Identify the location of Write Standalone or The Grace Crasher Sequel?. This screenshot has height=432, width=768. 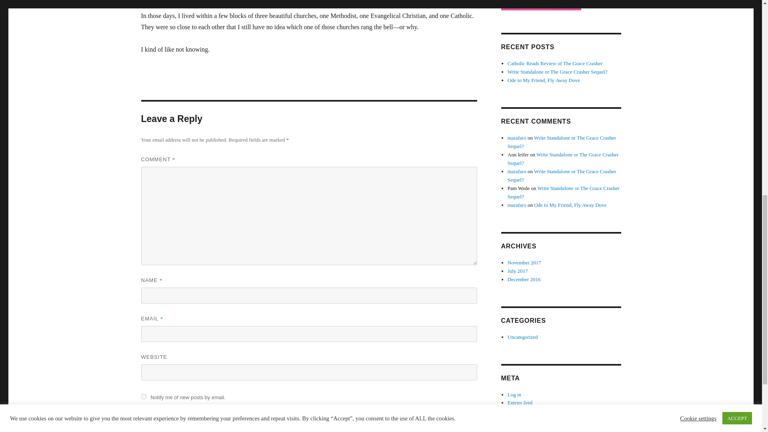
(558, 71).